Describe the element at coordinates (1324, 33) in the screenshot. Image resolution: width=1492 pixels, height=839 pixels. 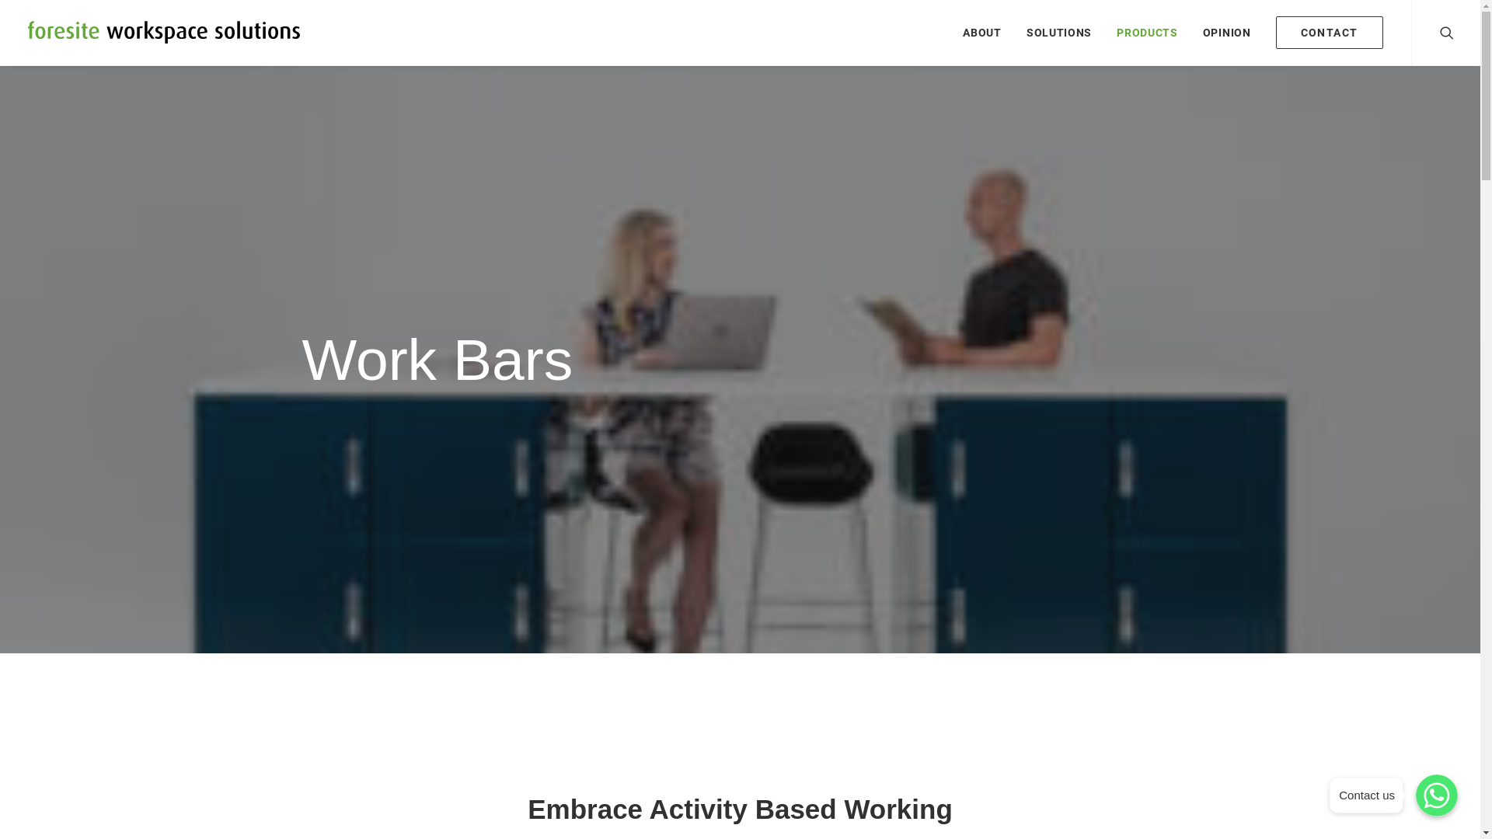
I see `CONTACT` at that location.